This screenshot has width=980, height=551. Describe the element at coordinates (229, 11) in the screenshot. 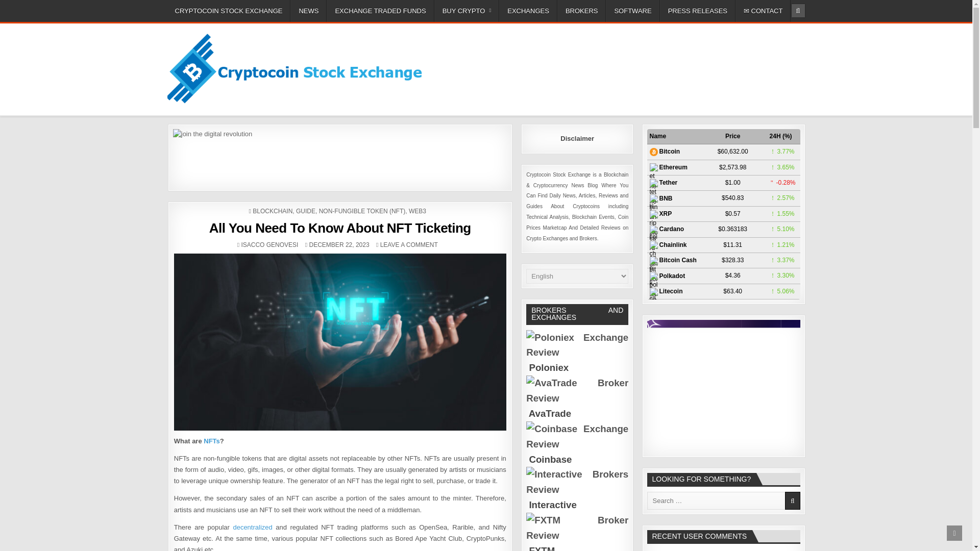

I see `CRYPTOCOIN STOCK EXCHANGE` at that location.